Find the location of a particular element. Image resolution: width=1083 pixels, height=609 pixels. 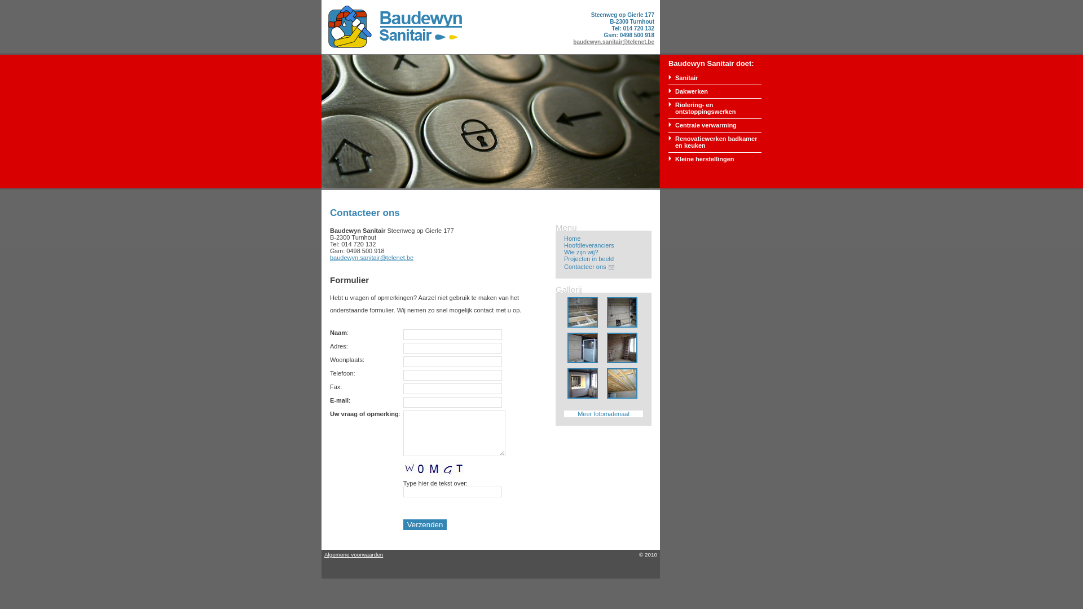

Projecten in beeld is located at coordinates (589, 259).